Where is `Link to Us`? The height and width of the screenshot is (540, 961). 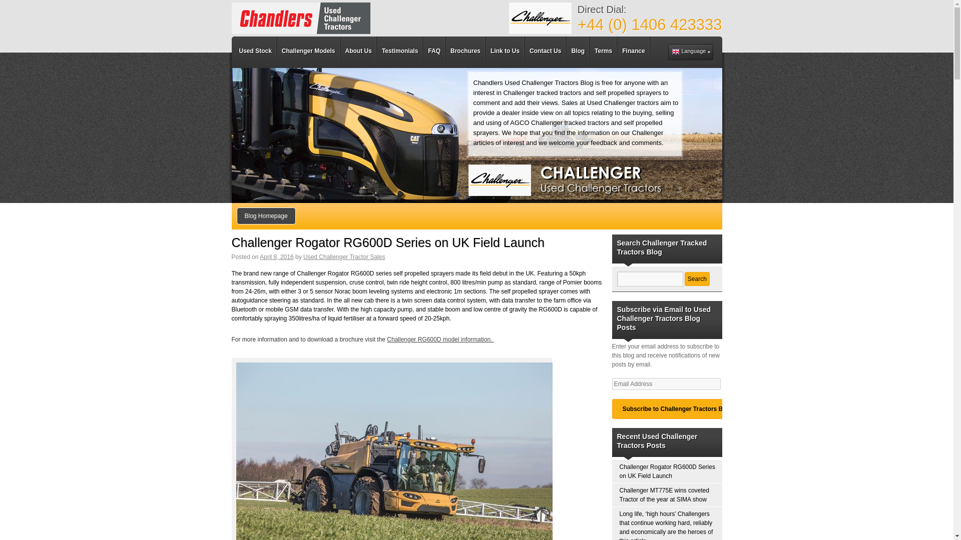
Link to Us is located at coordinates (505, 52).